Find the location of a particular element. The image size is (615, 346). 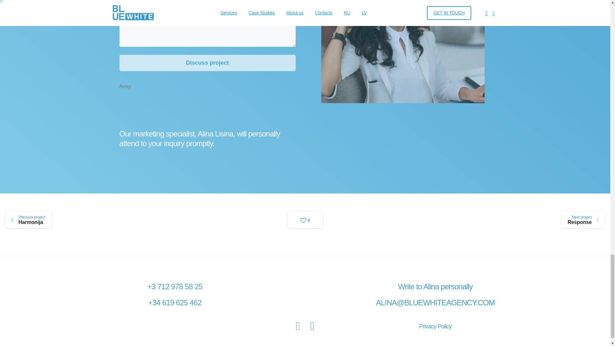

0 is located at coordinates (305, 219).